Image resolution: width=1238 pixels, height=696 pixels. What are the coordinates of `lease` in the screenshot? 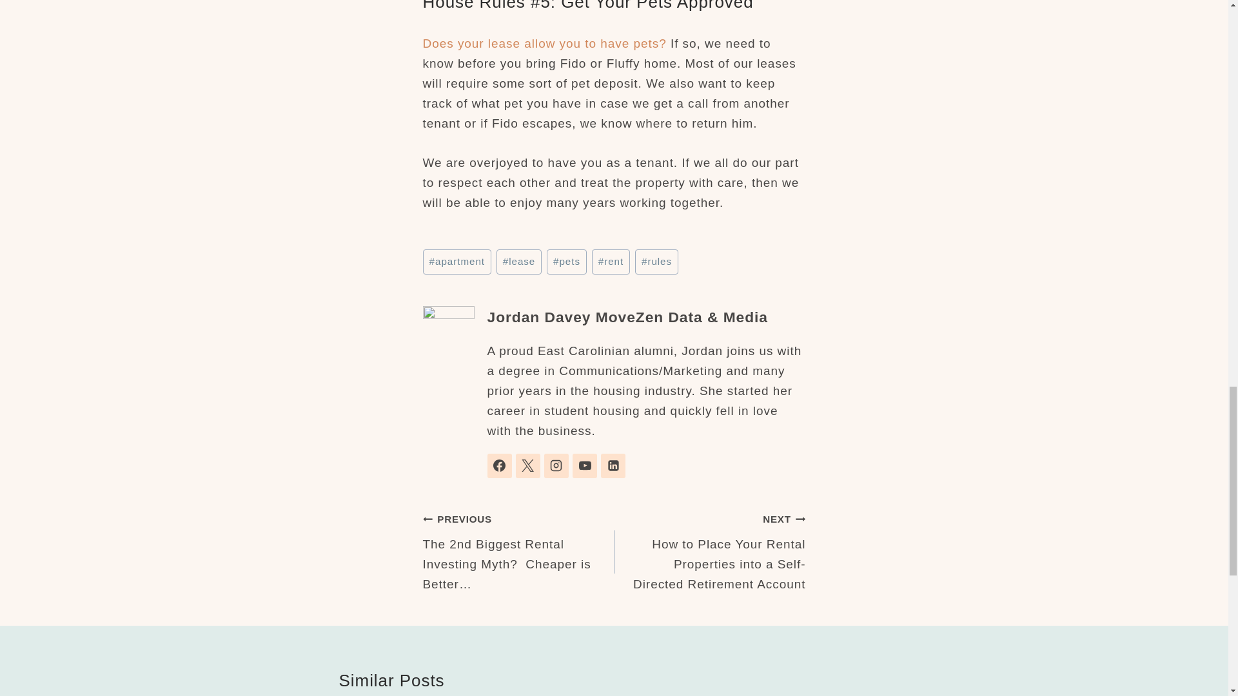 It's located at (518, 262).